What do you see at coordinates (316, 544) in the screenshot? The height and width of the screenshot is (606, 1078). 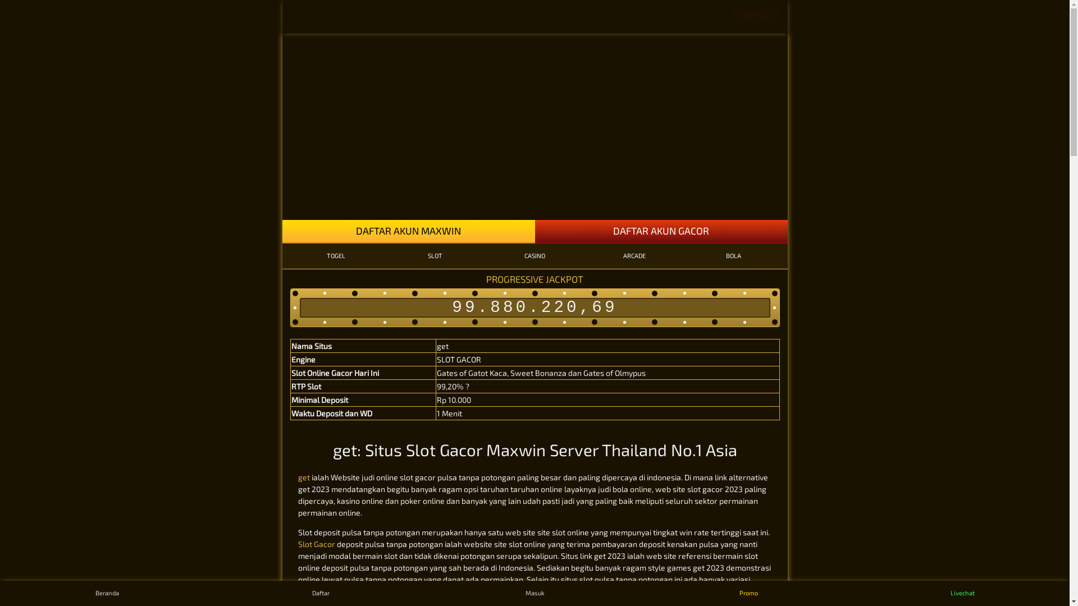 I see `Slot Gacor` at bounding box center [316, 544].